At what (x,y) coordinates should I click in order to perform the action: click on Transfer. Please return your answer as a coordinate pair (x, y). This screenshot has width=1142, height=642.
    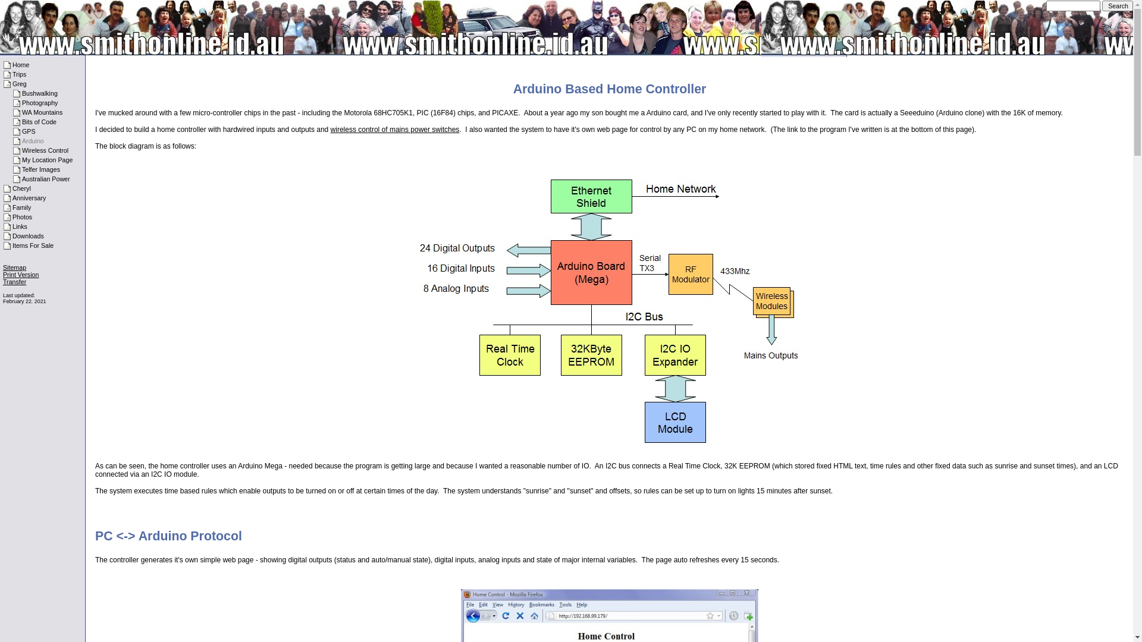
    Looking at the image, I should click on (14, 282).